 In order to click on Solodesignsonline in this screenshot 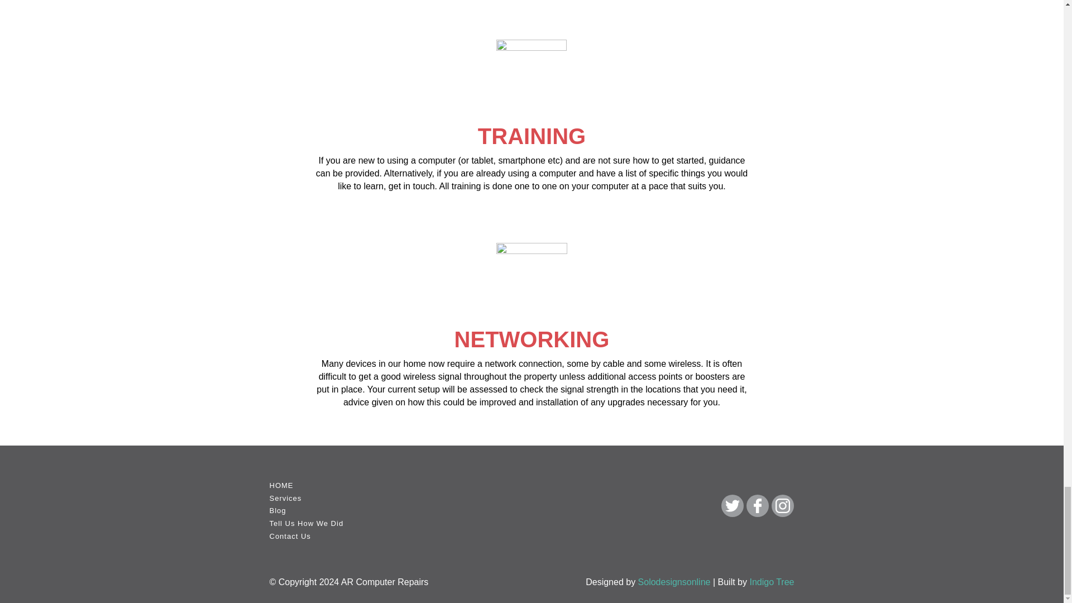, I will do `click(674, 582)`.